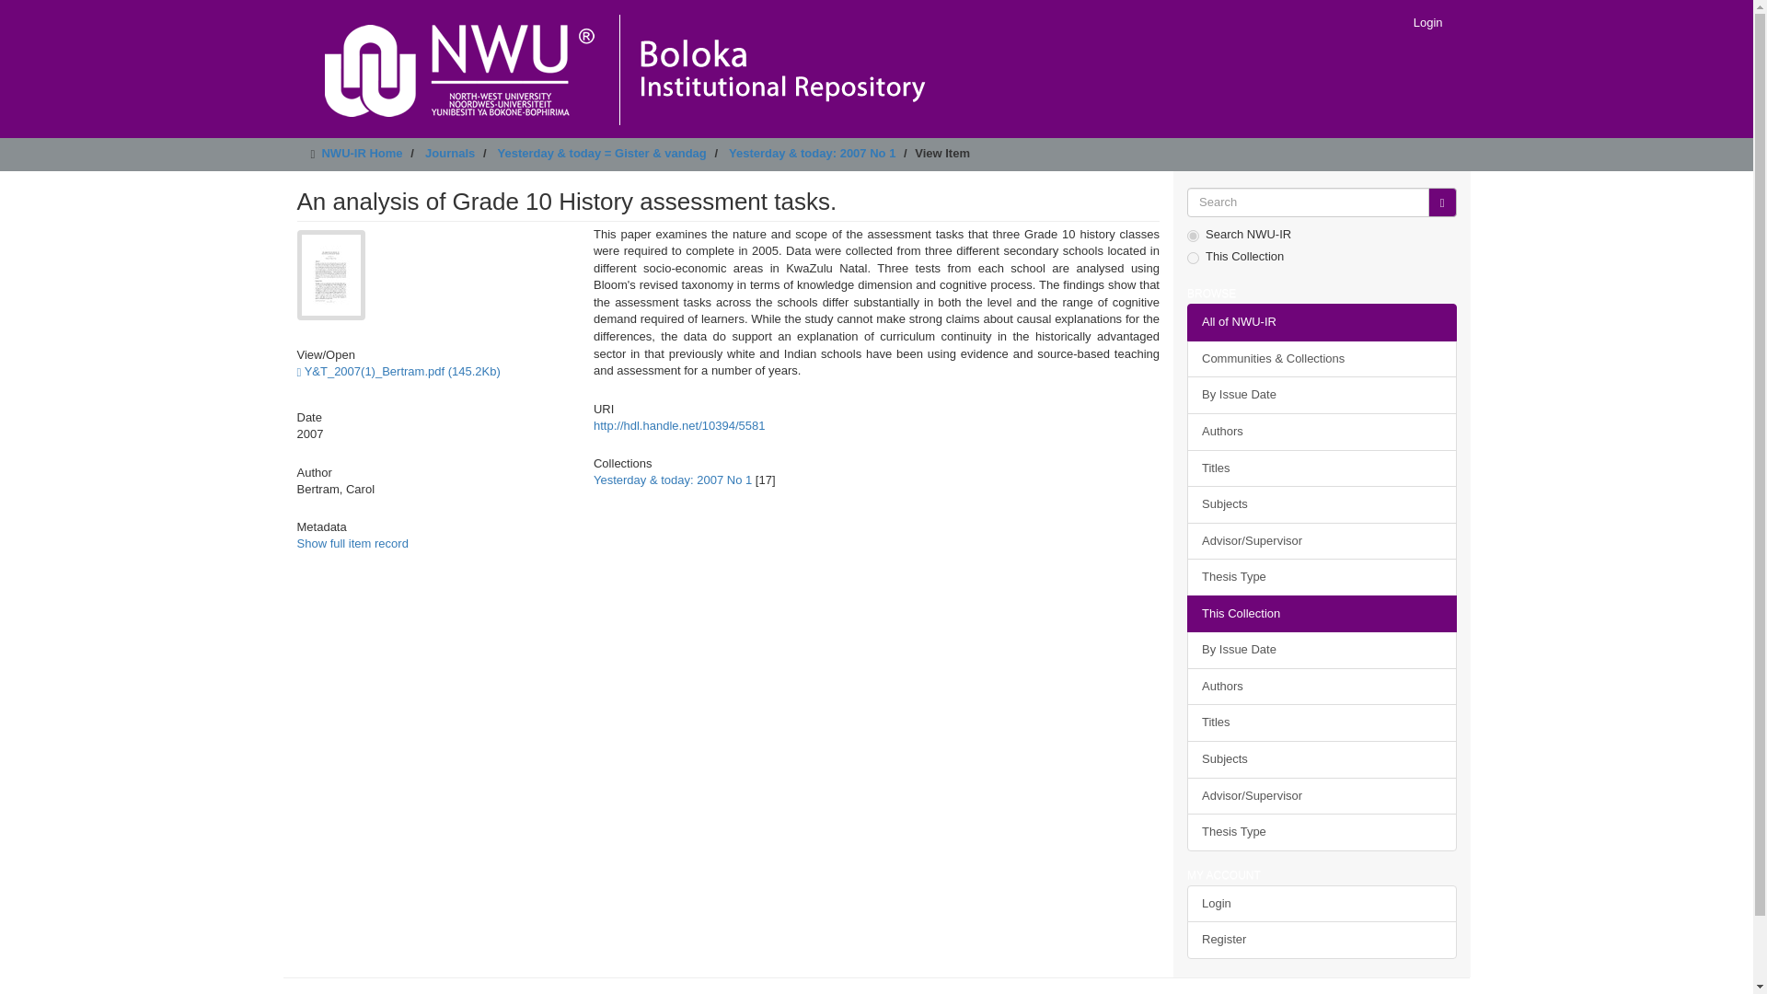  What do you see at coordinates (1322, 722) in the screenshot?
I see `Titles` at bounding box center [1322, 722].